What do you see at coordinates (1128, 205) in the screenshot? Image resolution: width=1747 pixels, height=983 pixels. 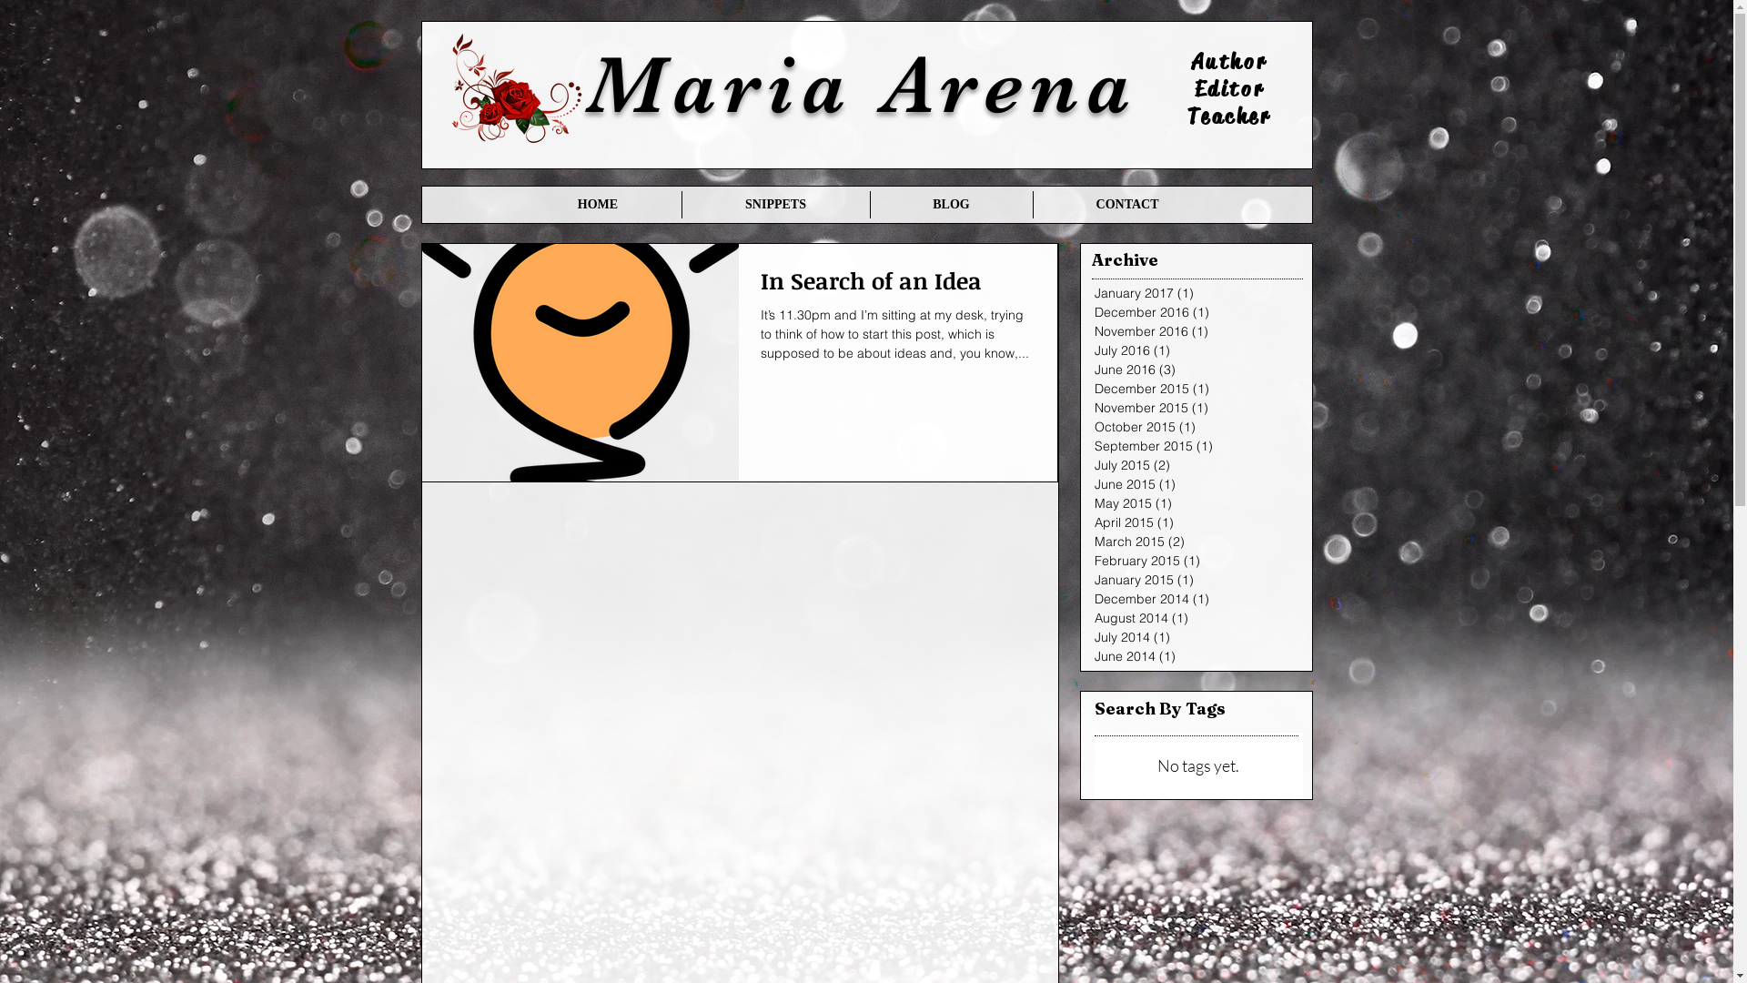 I see `CONTACT` at bounding box center [1128, 205].